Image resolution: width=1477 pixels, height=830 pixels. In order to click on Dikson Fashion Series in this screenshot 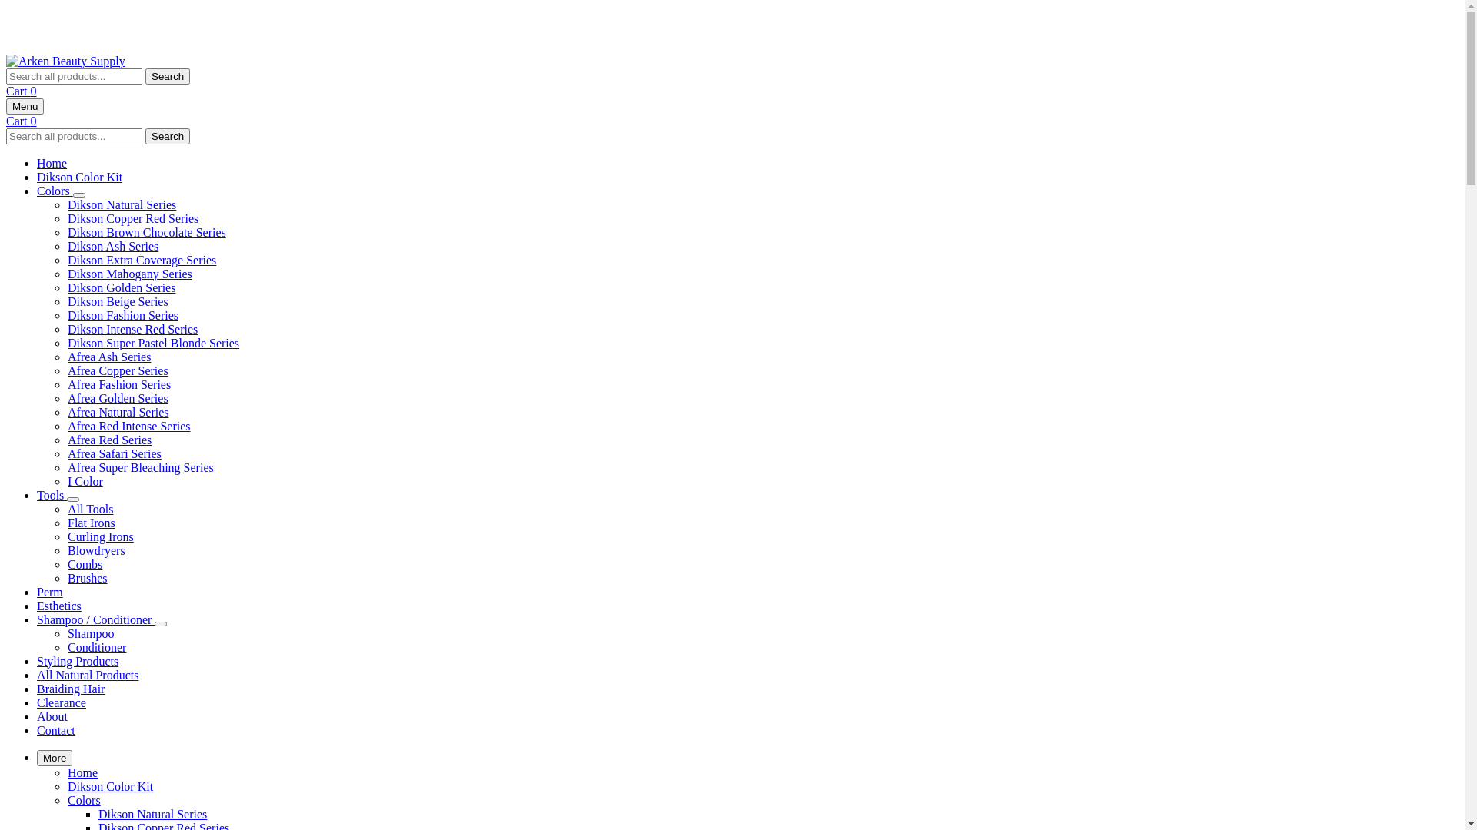, I will do `click(123, 315)`.